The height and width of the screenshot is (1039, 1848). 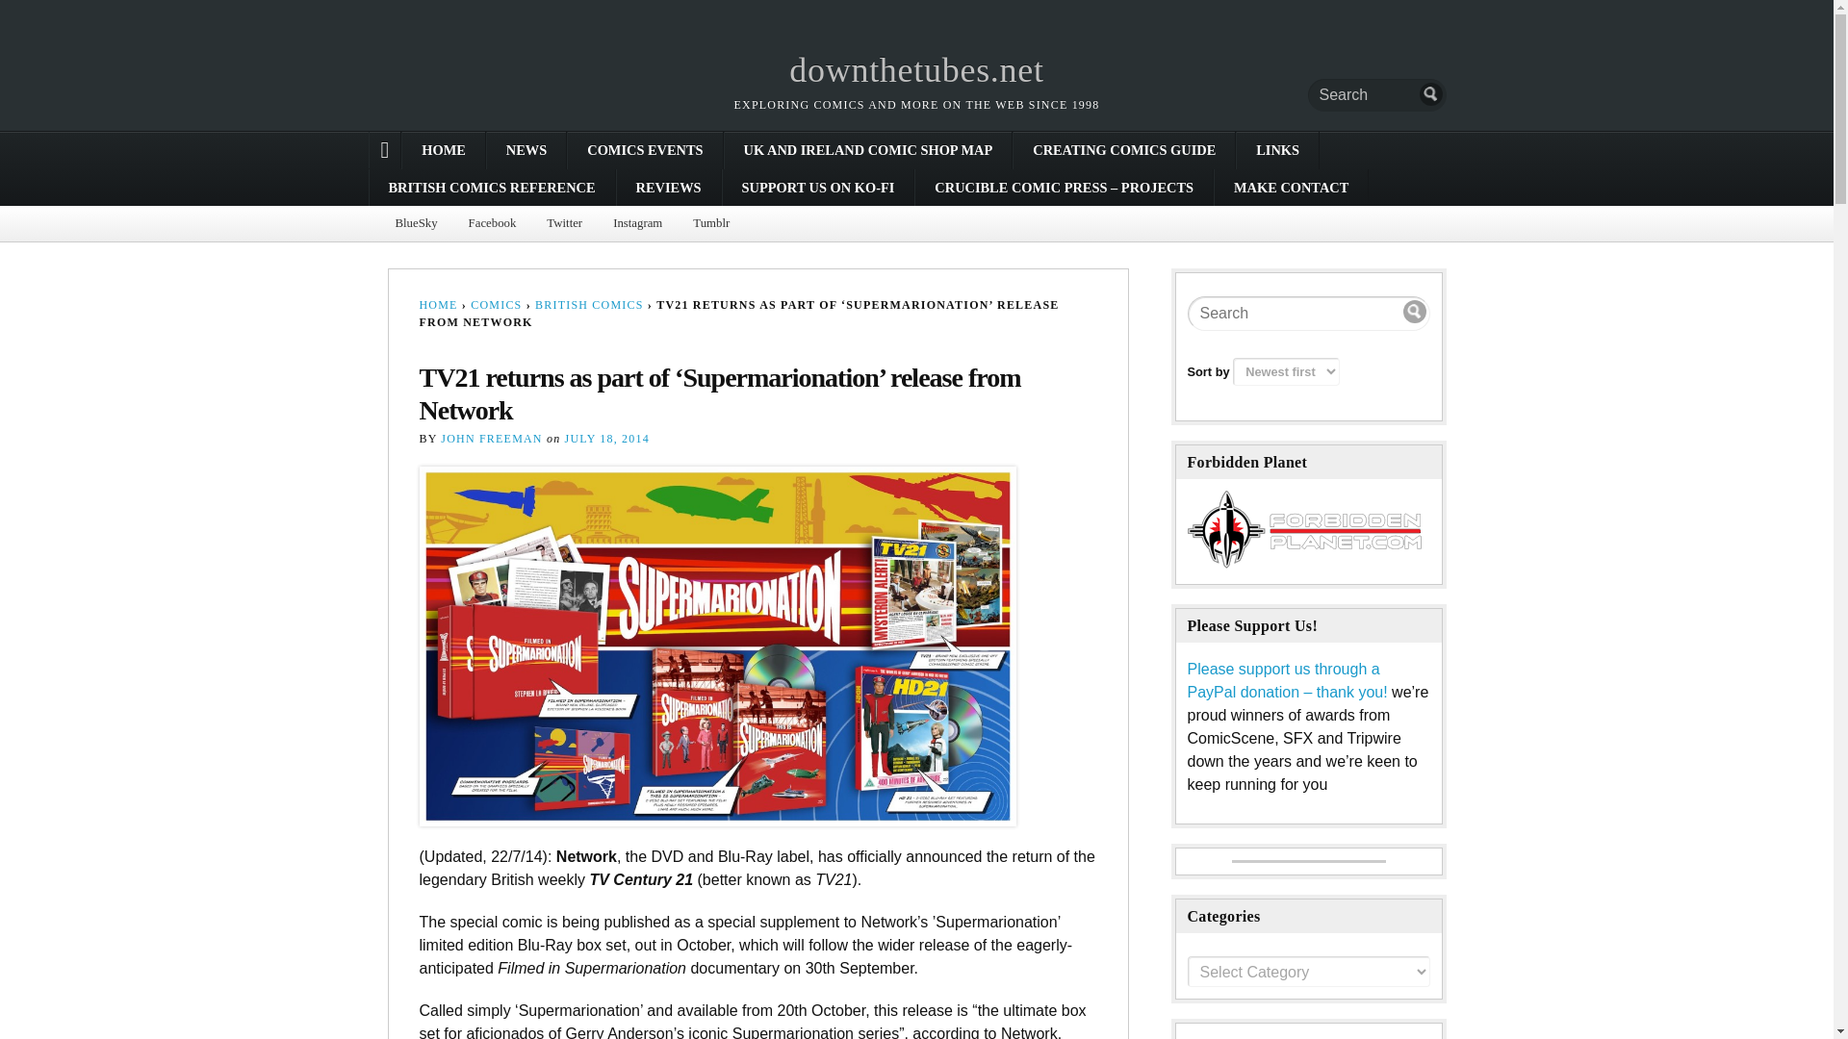 What do you see at coordinates (1277, 150) in the screenshot?
I see `LINKS` at bounding box center [1277, 150].